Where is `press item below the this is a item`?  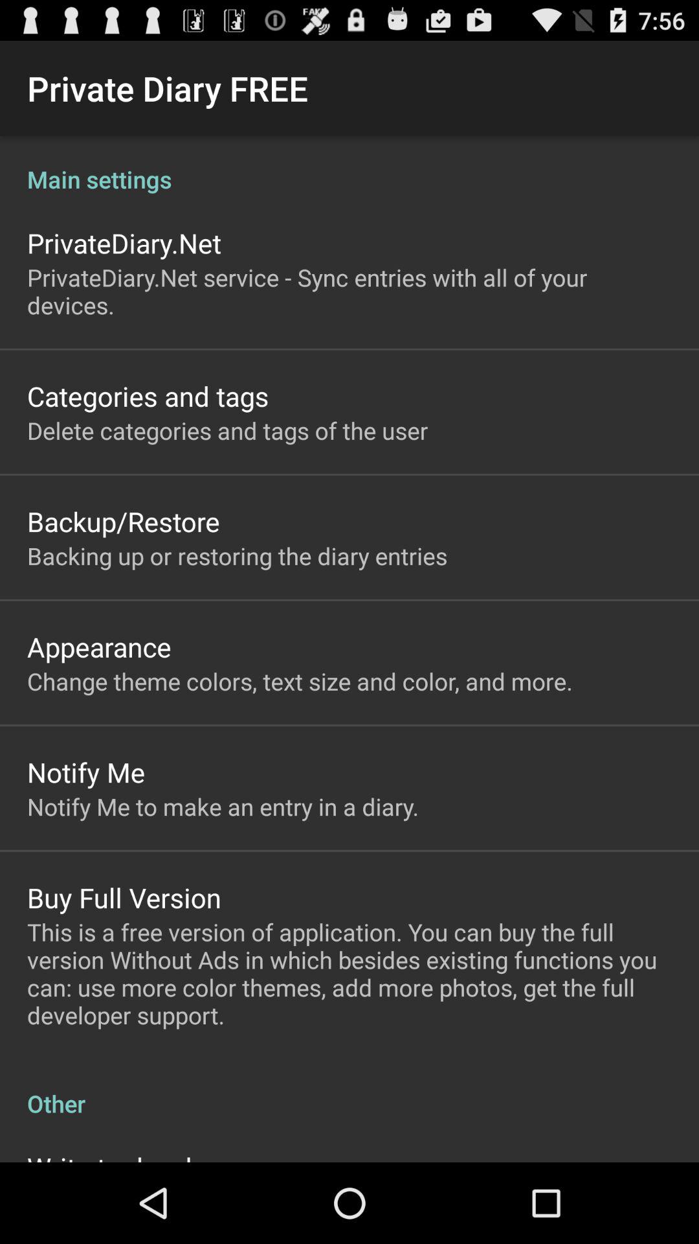 press item below the this is a item is located at coordinates (349, 1090).